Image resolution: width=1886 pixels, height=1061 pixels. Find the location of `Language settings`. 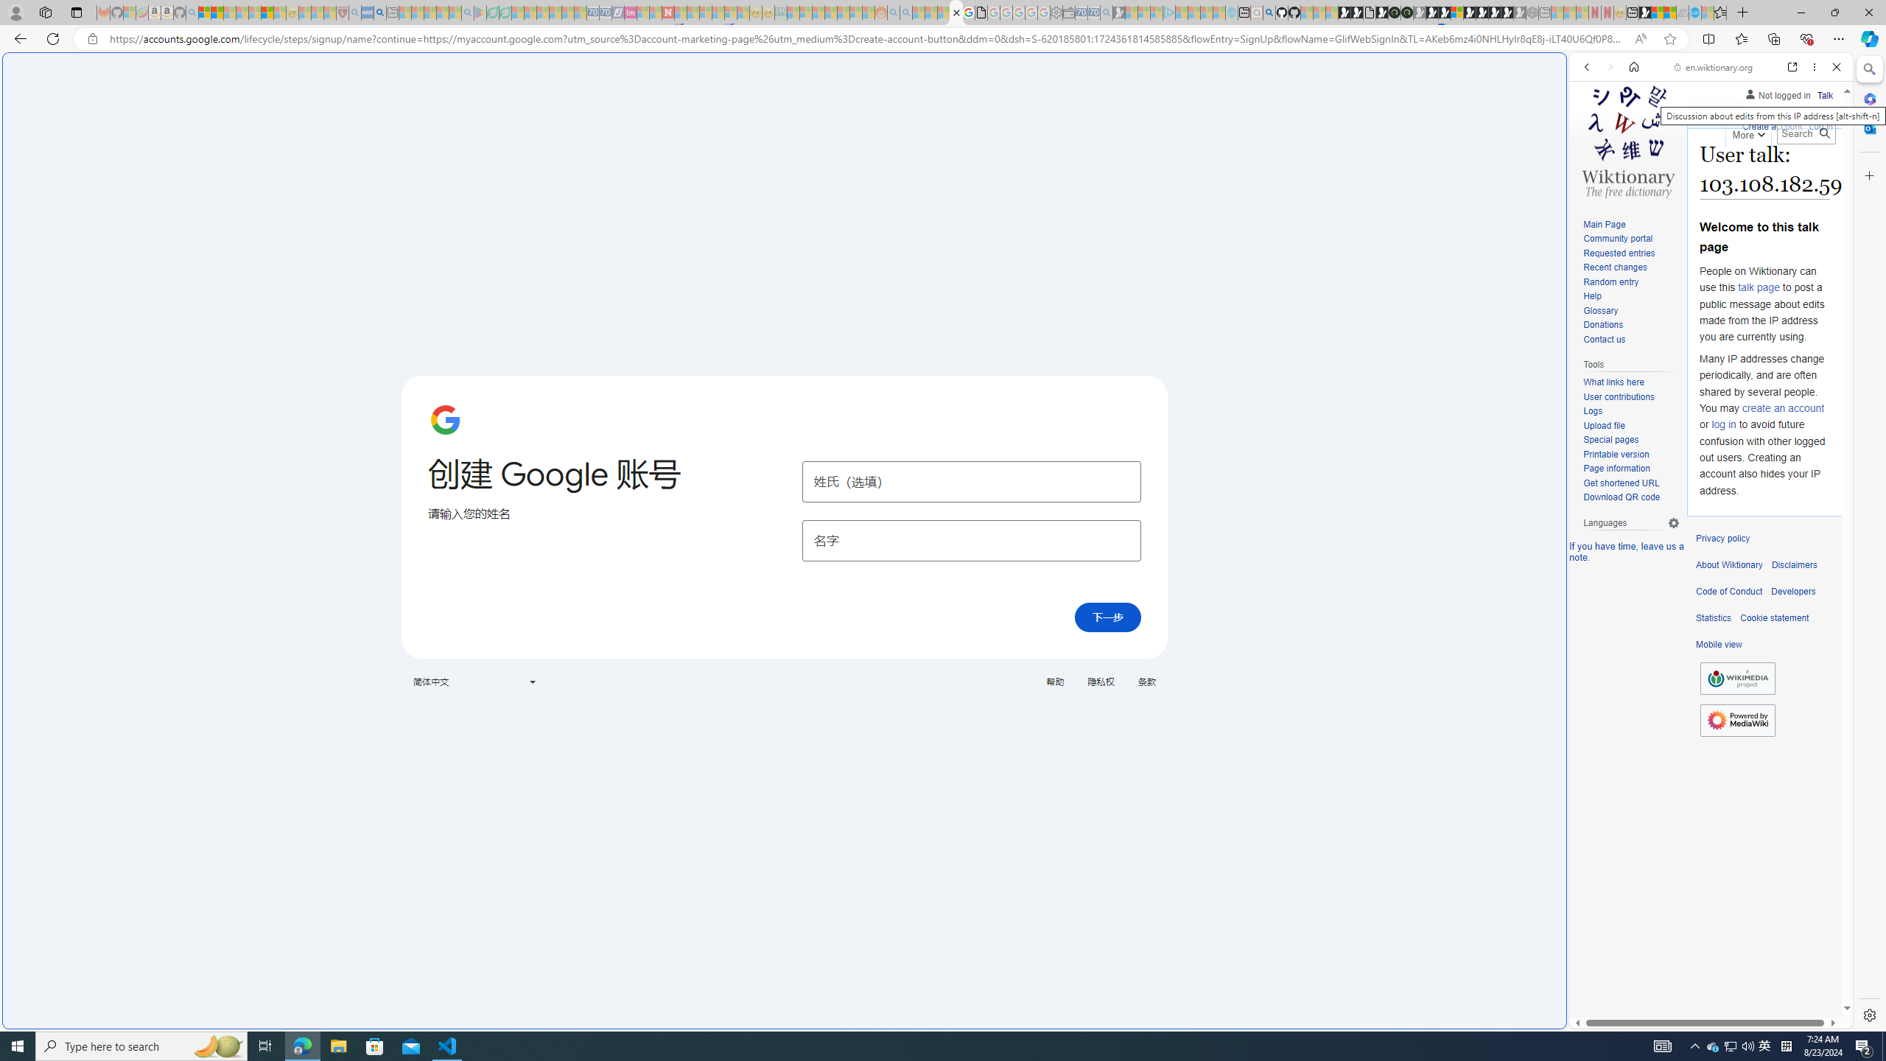

Language settings is located at coordinates (1674, 523).